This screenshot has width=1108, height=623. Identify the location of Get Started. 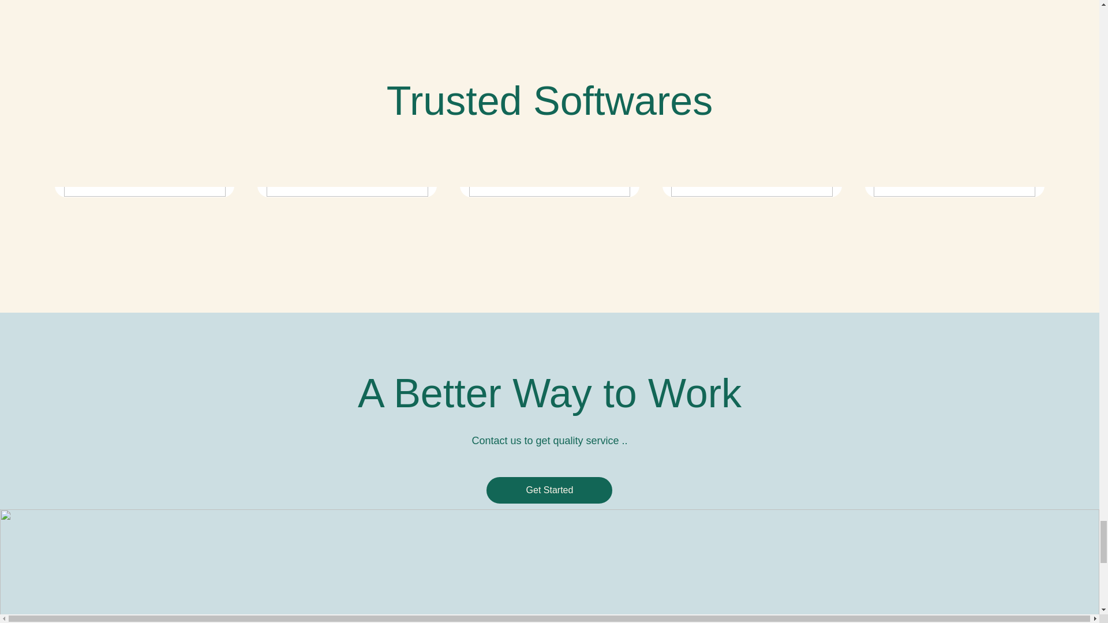
(549, 490).